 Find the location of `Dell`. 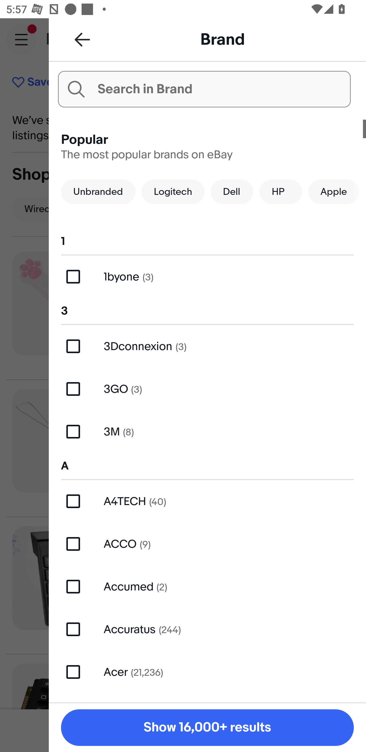

Dell is located at coordinates (232, 192).